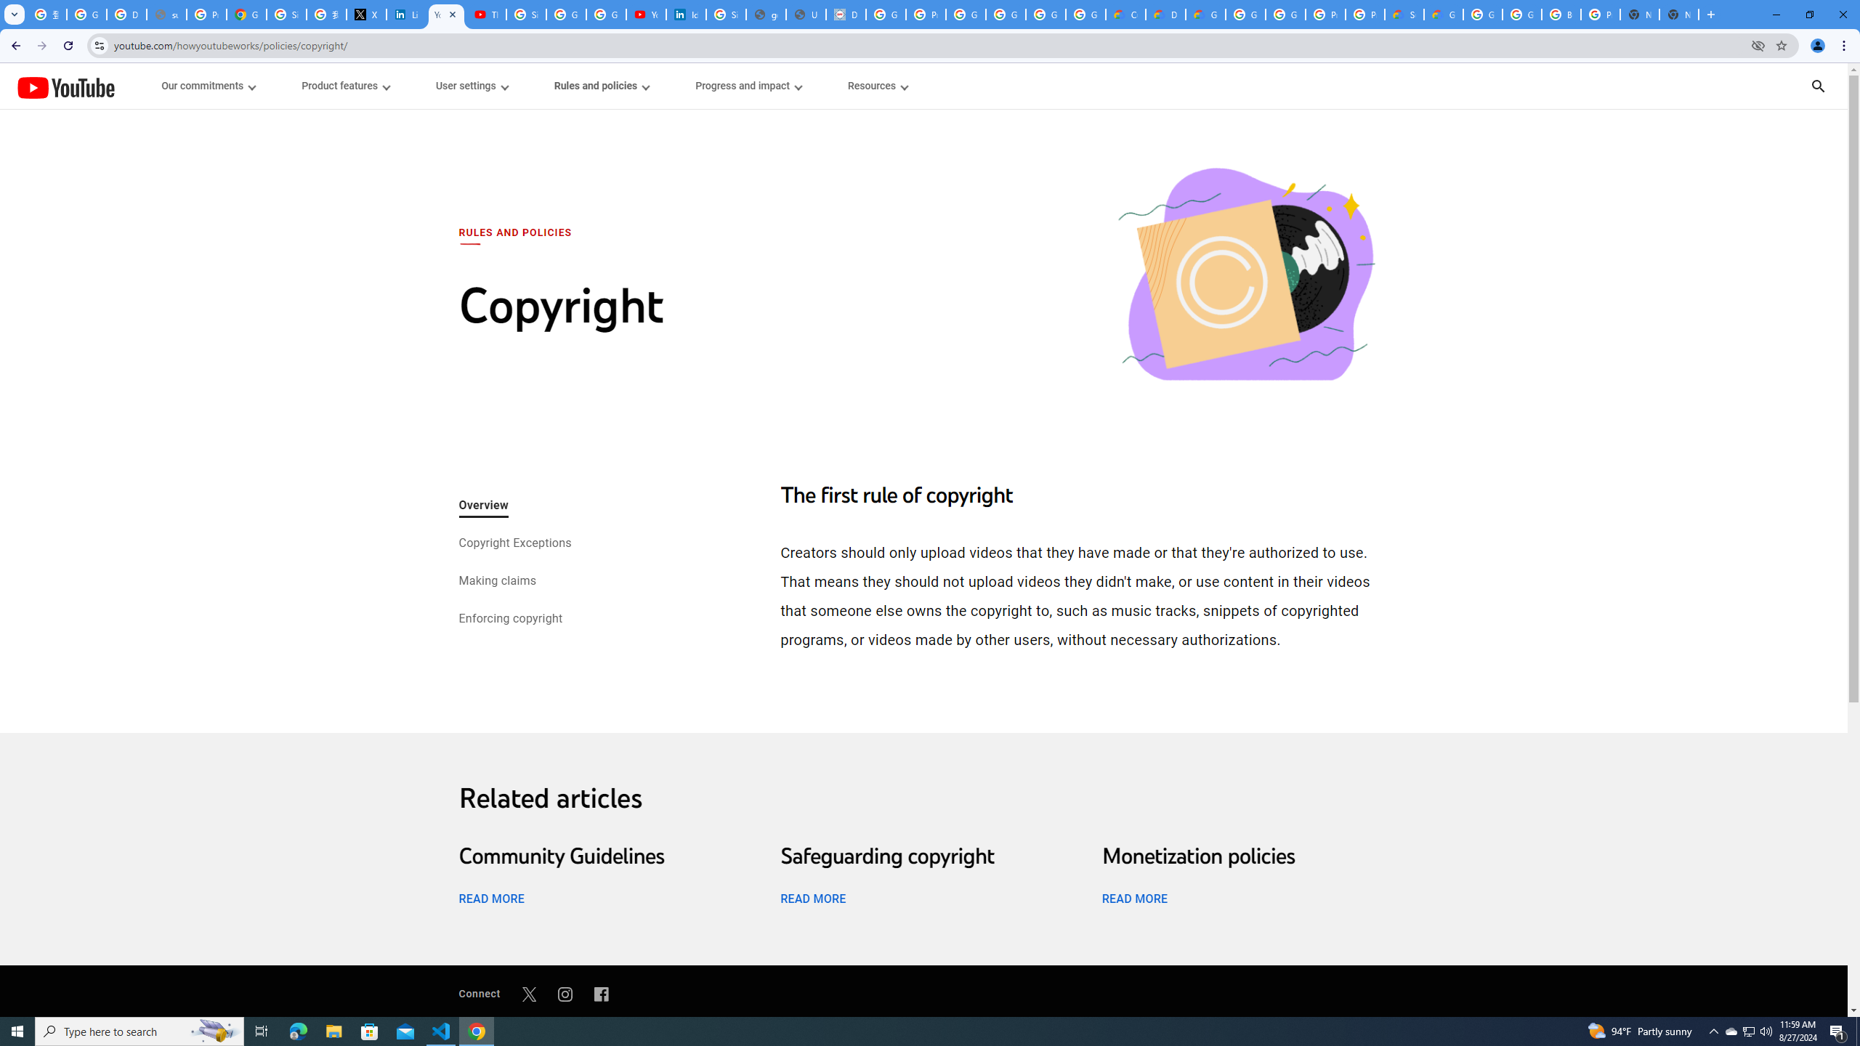 The width and height of the screenshot is (1860, 1046). I want to click on support.google.com - Network error, so click(166, 15).